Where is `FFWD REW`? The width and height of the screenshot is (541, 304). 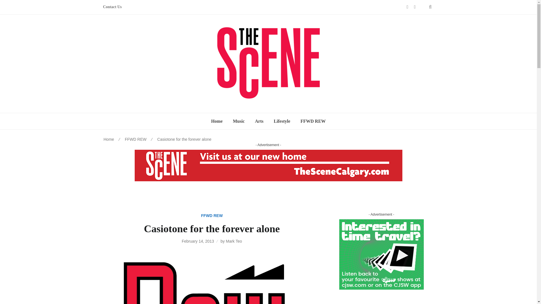 FFWD REW is located at coordinates (211, 216).